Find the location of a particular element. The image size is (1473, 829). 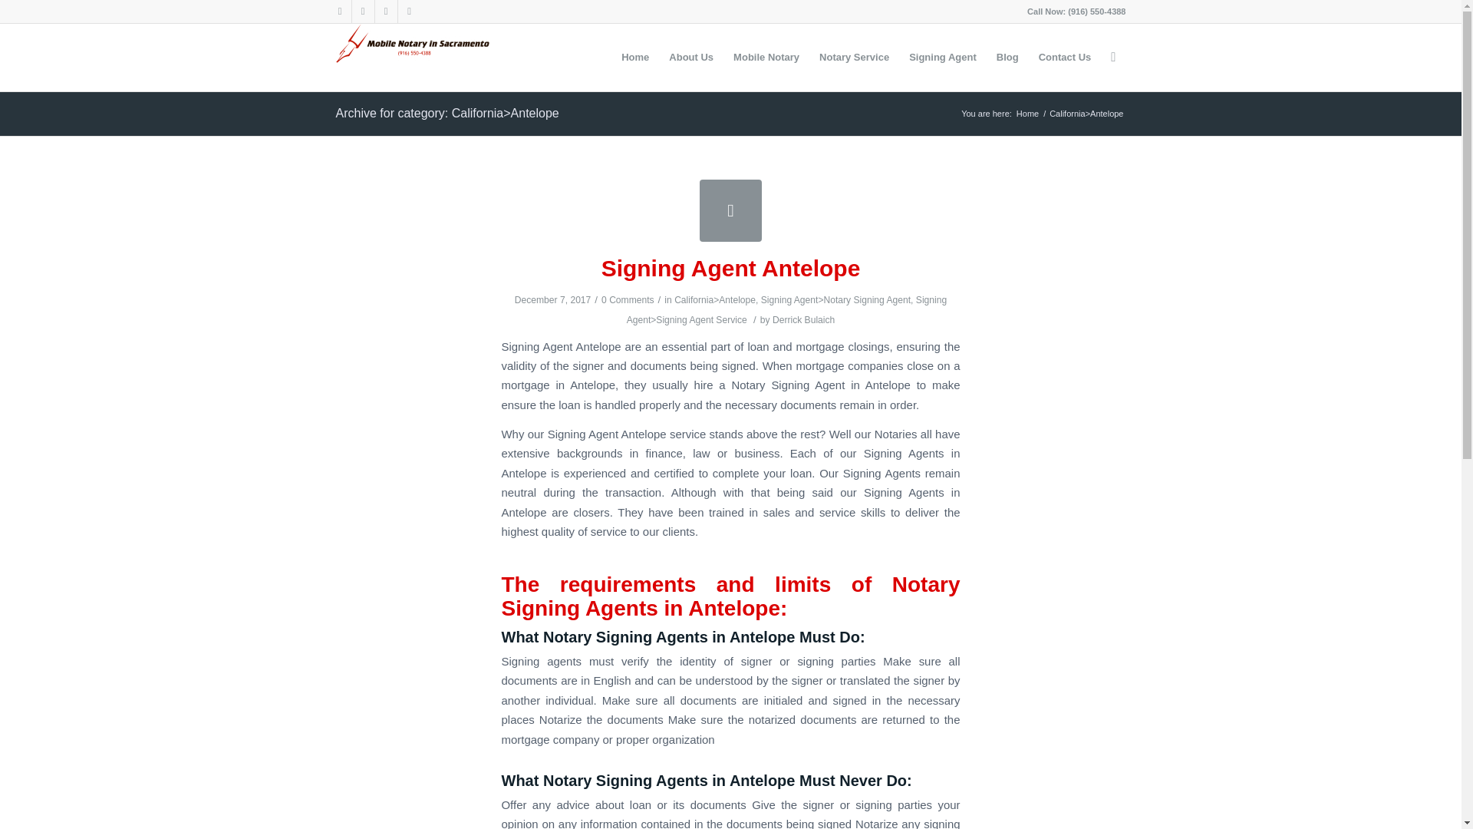

0 Comments is located at coordinates (628, 300).